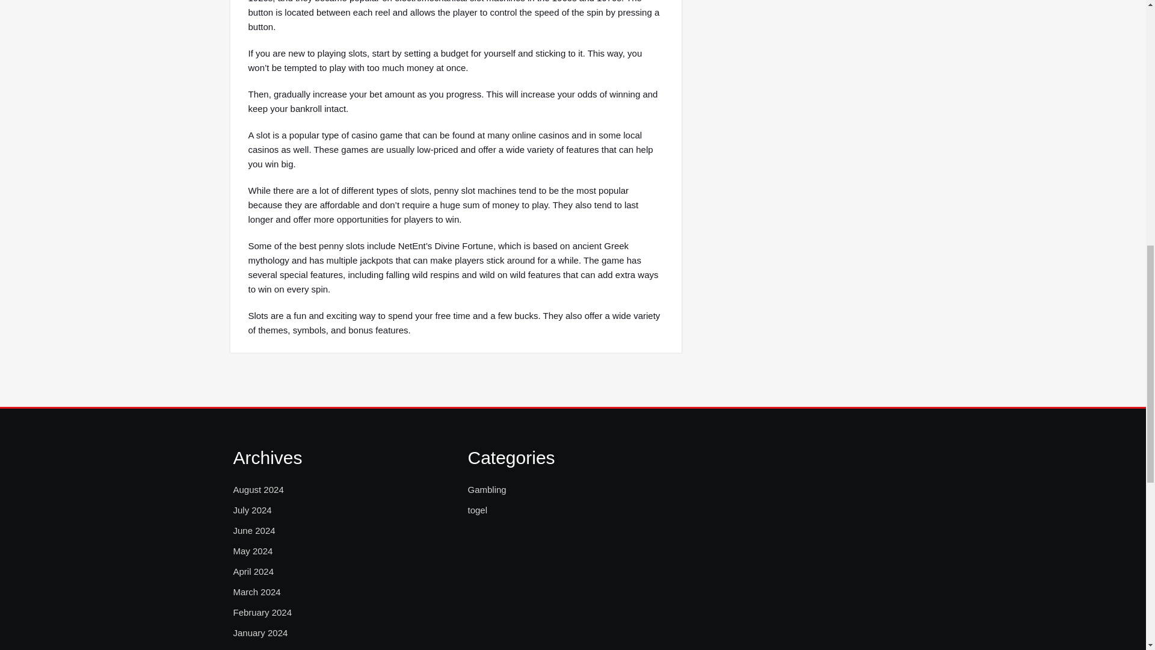 The width and height of the screenshot is (1155, 650). What do you see at coordinates (254, 572) in the screenshot?
I see `April 2024` at bounding box center [254, 572].